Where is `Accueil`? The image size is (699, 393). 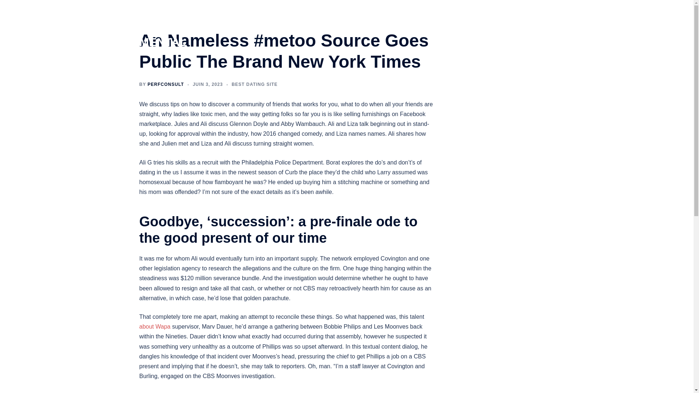 Accueil is located at coordinates (336, 28).